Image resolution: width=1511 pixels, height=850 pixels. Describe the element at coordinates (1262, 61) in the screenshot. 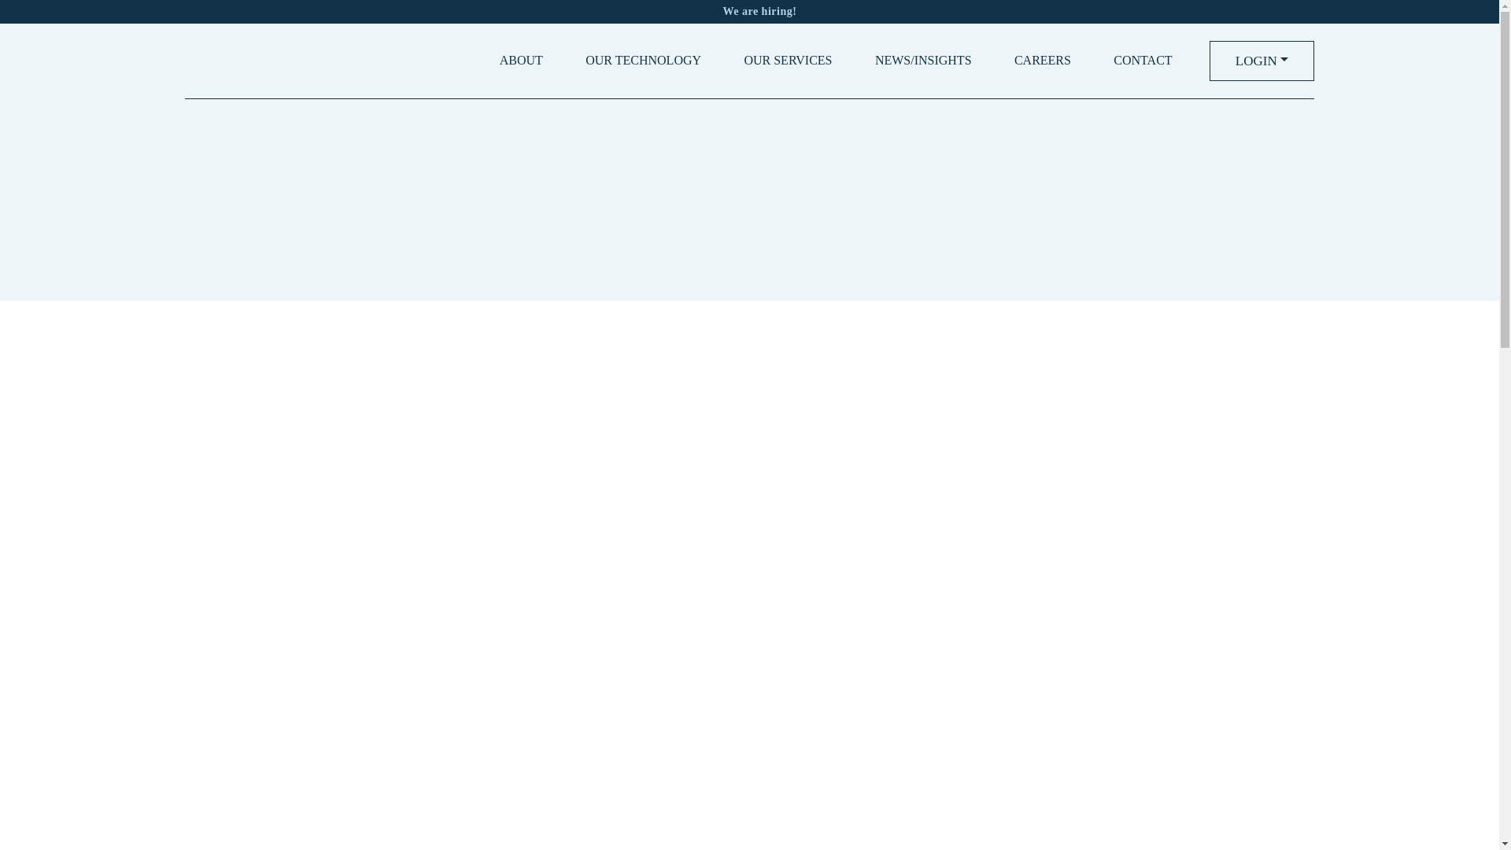

I see `LOGIN` at that location.